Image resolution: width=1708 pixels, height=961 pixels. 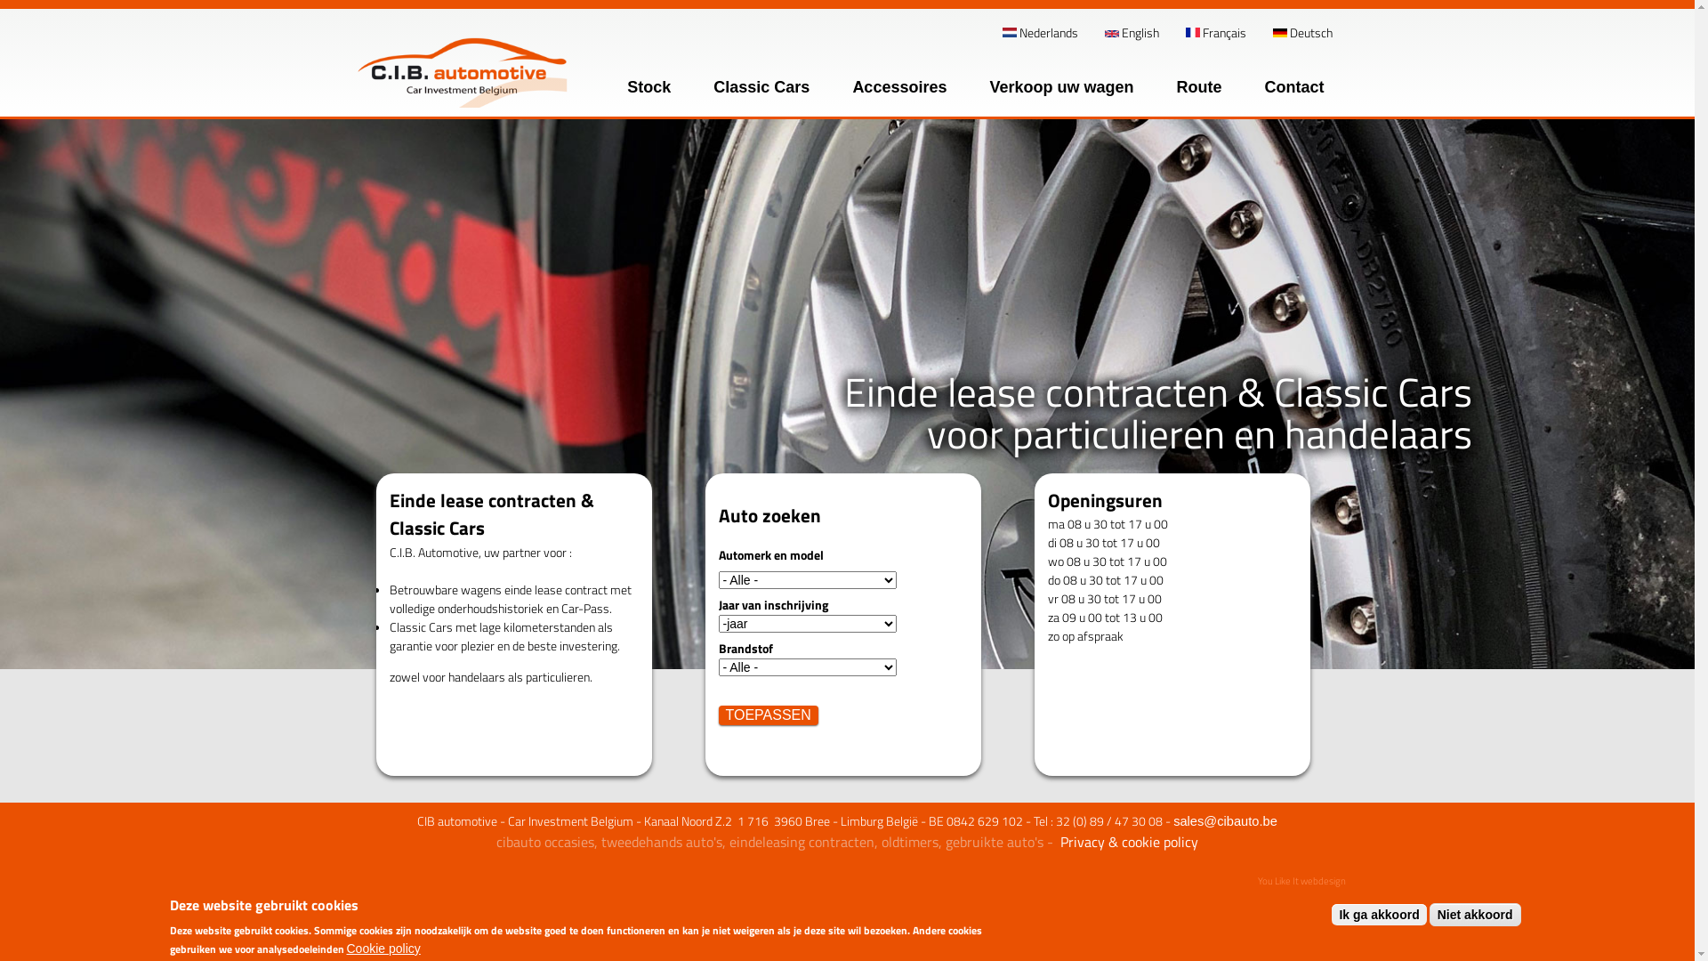 What do you see at coordinates (1226, 821) in the screenshot?
I see `sales@cibauto.be` at bounding box center [1226, 821].